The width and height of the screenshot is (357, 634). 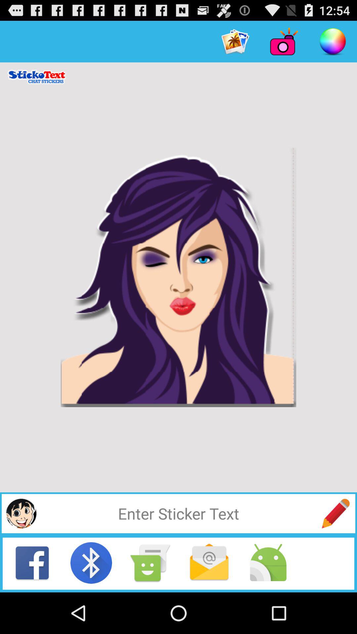 What do you see at coordinates (178, 513) in the screenshot?
I see `enter text` at bounding box center [178, 513].